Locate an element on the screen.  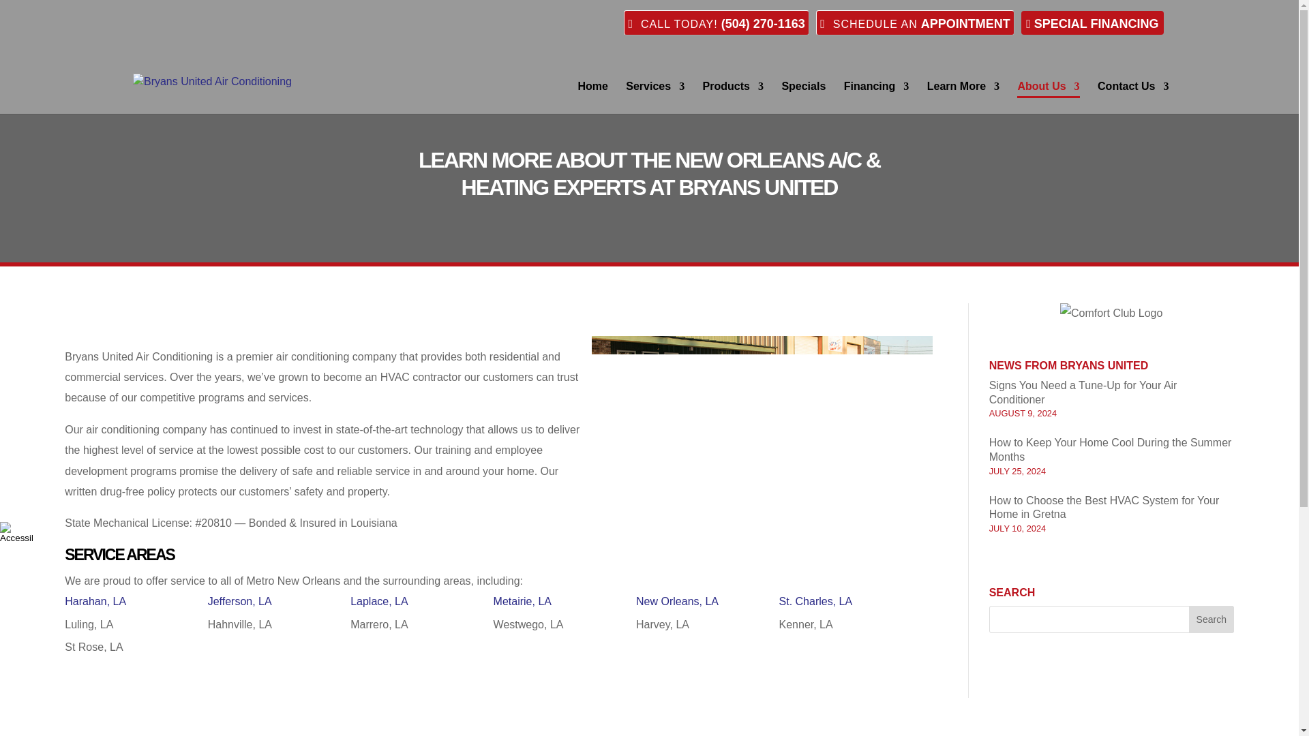
Search is located at coordinates (1211, 619).